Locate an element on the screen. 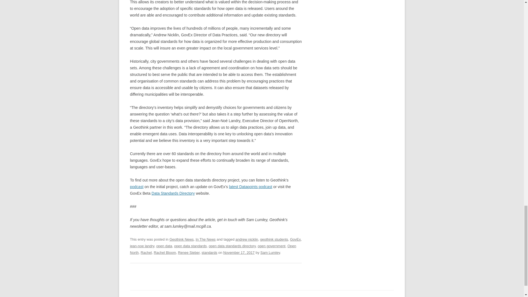  View all posts by Sam Lumley is located at coordinates (270, 252).